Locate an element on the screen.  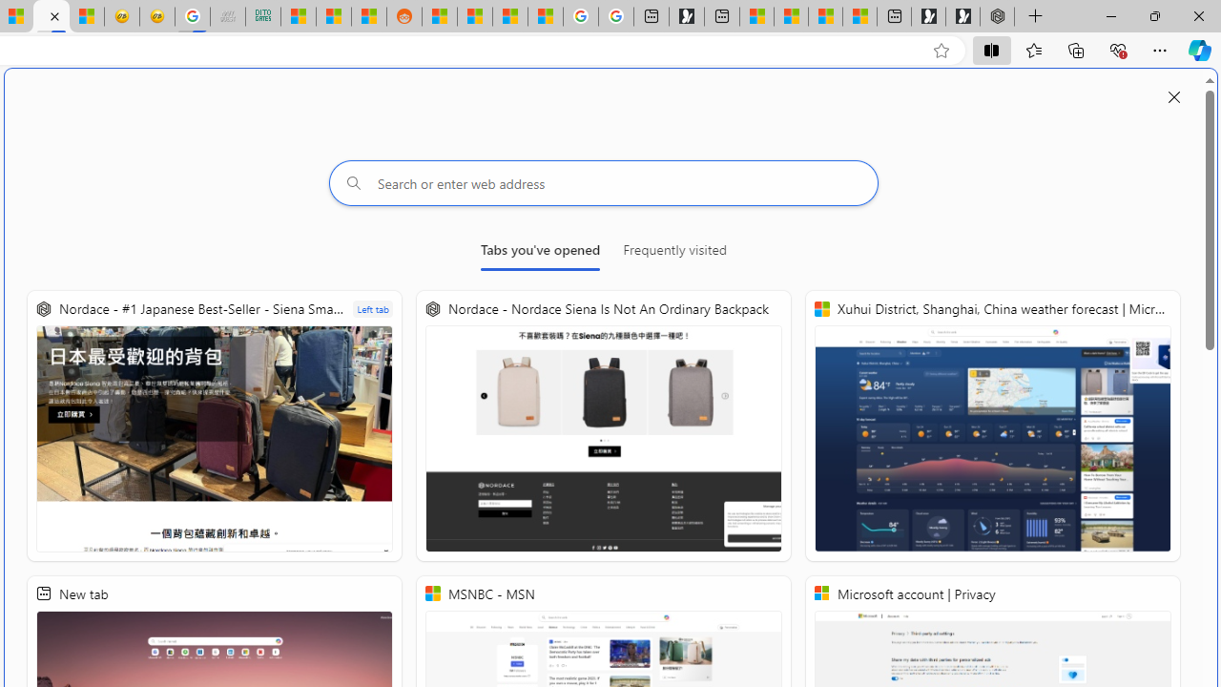
These 3 Stocks Pay You More Than 5% to Own Them is located at coordinates (860, 17).